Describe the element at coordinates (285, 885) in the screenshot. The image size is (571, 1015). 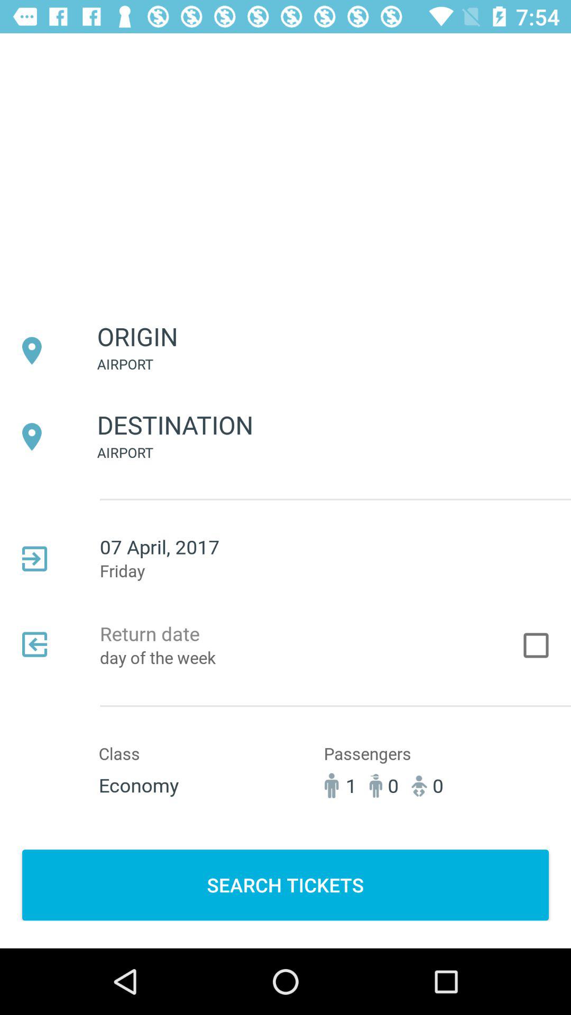
I see `press item below 1 icon` at that location.